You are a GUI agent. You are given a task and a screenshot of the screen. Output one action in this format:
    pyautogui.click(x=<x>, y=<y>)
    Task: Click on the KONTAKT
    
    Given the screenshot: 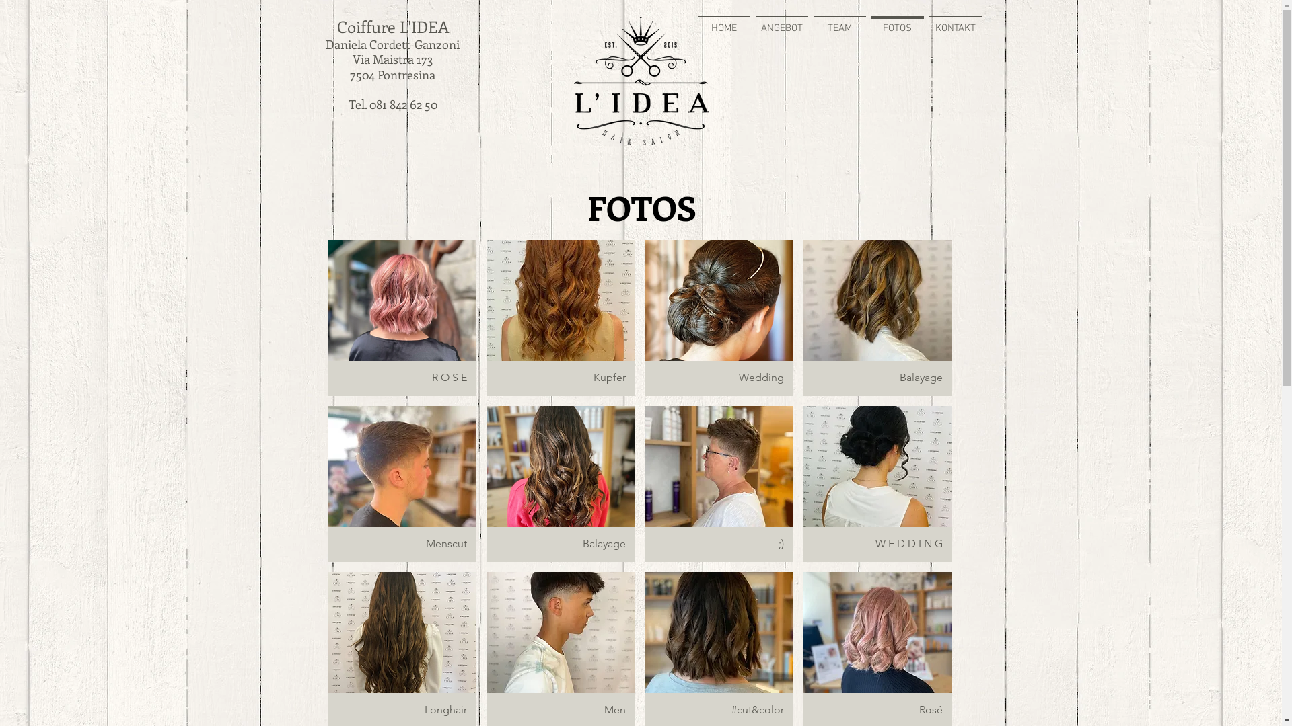 What is the action you would take?
    pyautogui.click(x=955, y=22)
    